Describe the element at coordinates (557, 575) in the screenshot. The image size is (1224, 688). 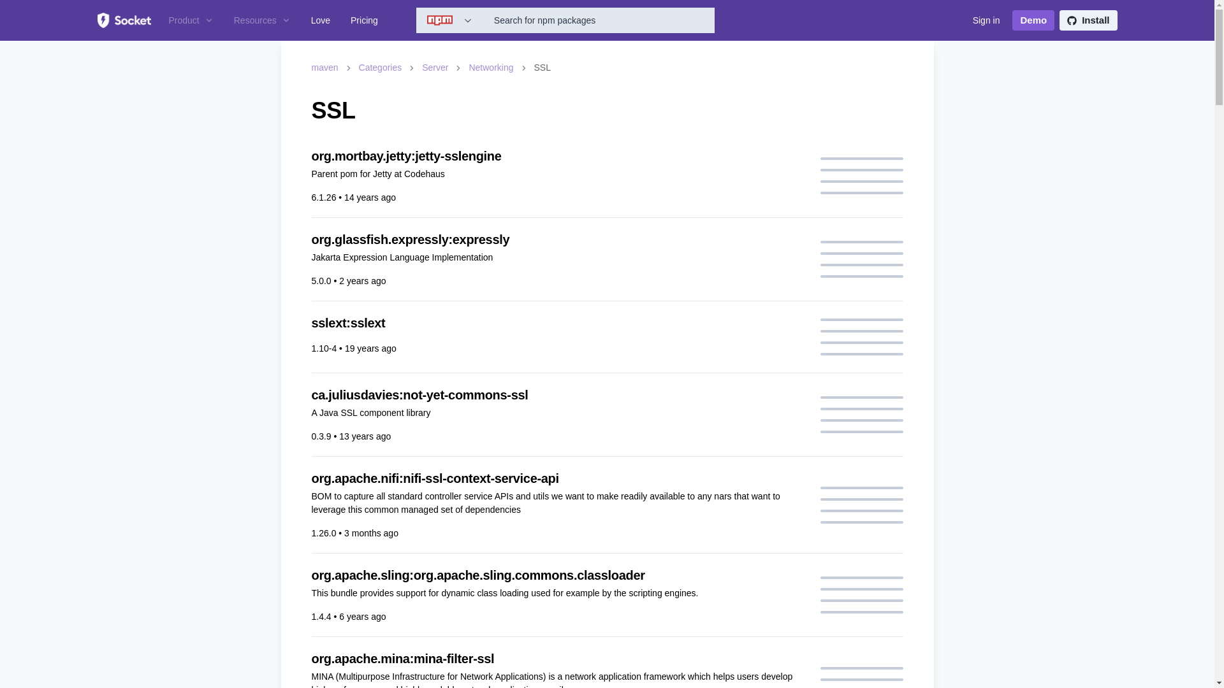
I see `org.apache.sling:org.apache.sling.commons.classloader` at that location.